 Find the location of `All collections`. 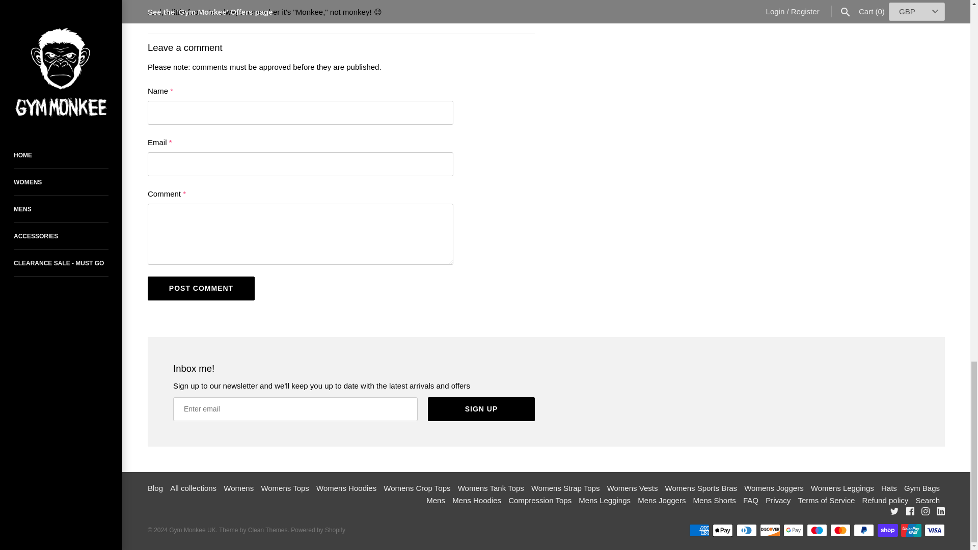

All collections is located at coordinates (193, 488).